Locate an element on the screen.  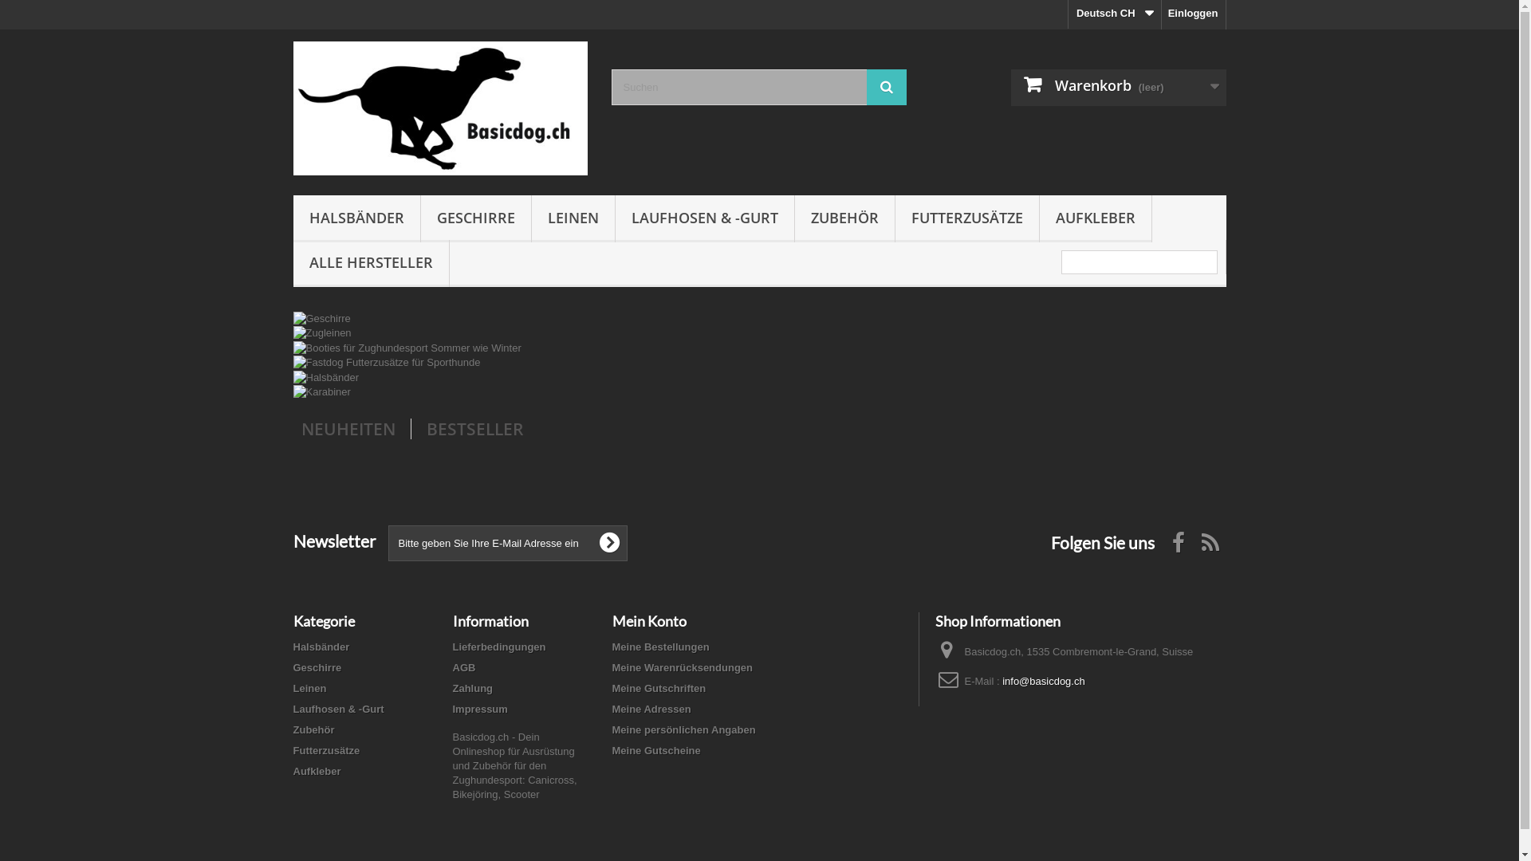
GESCHIRRE is located at coordinates (476, 218).